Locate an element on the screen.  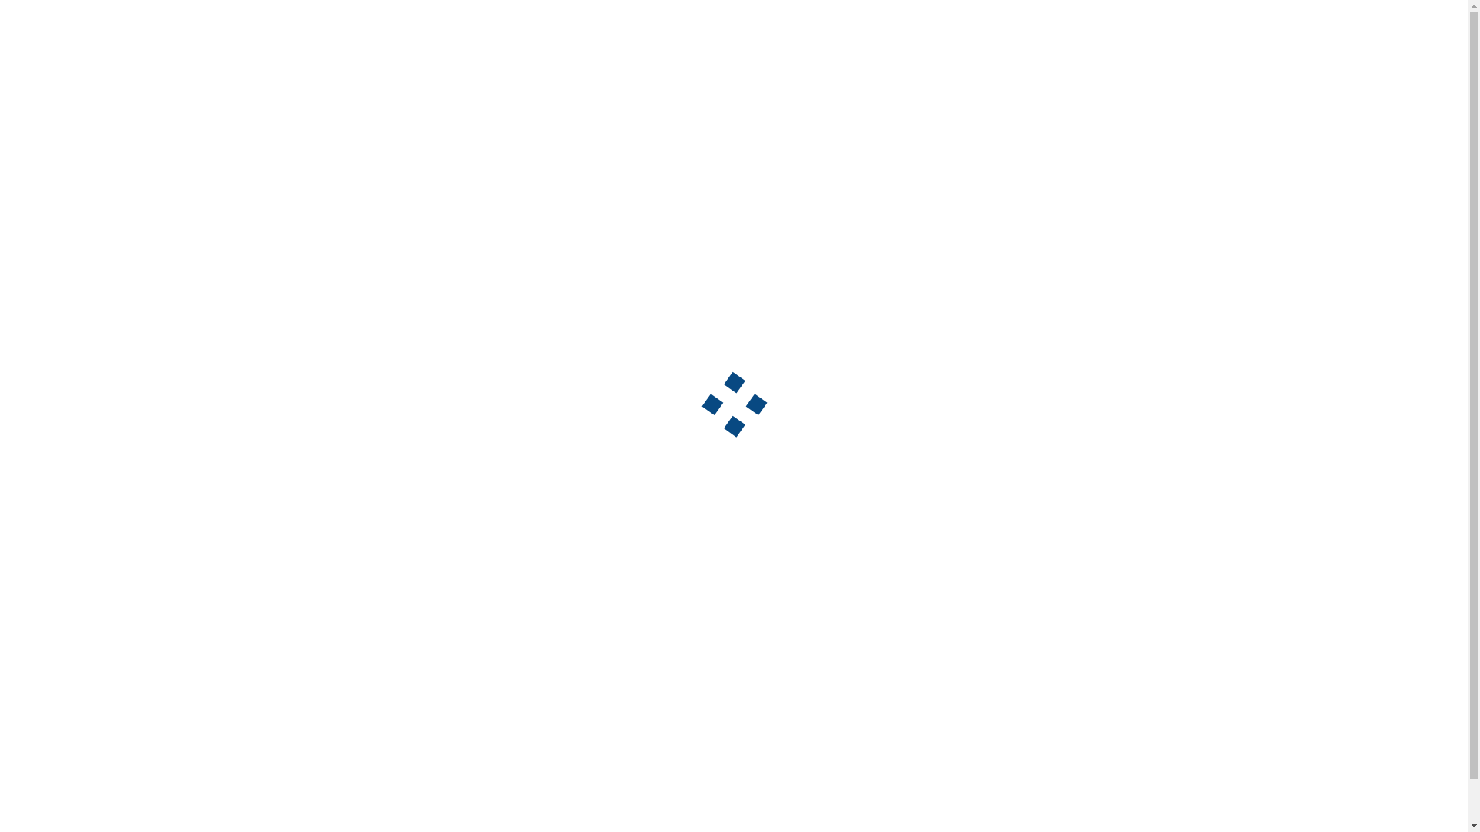
Home is located at coordinates (558, 552).